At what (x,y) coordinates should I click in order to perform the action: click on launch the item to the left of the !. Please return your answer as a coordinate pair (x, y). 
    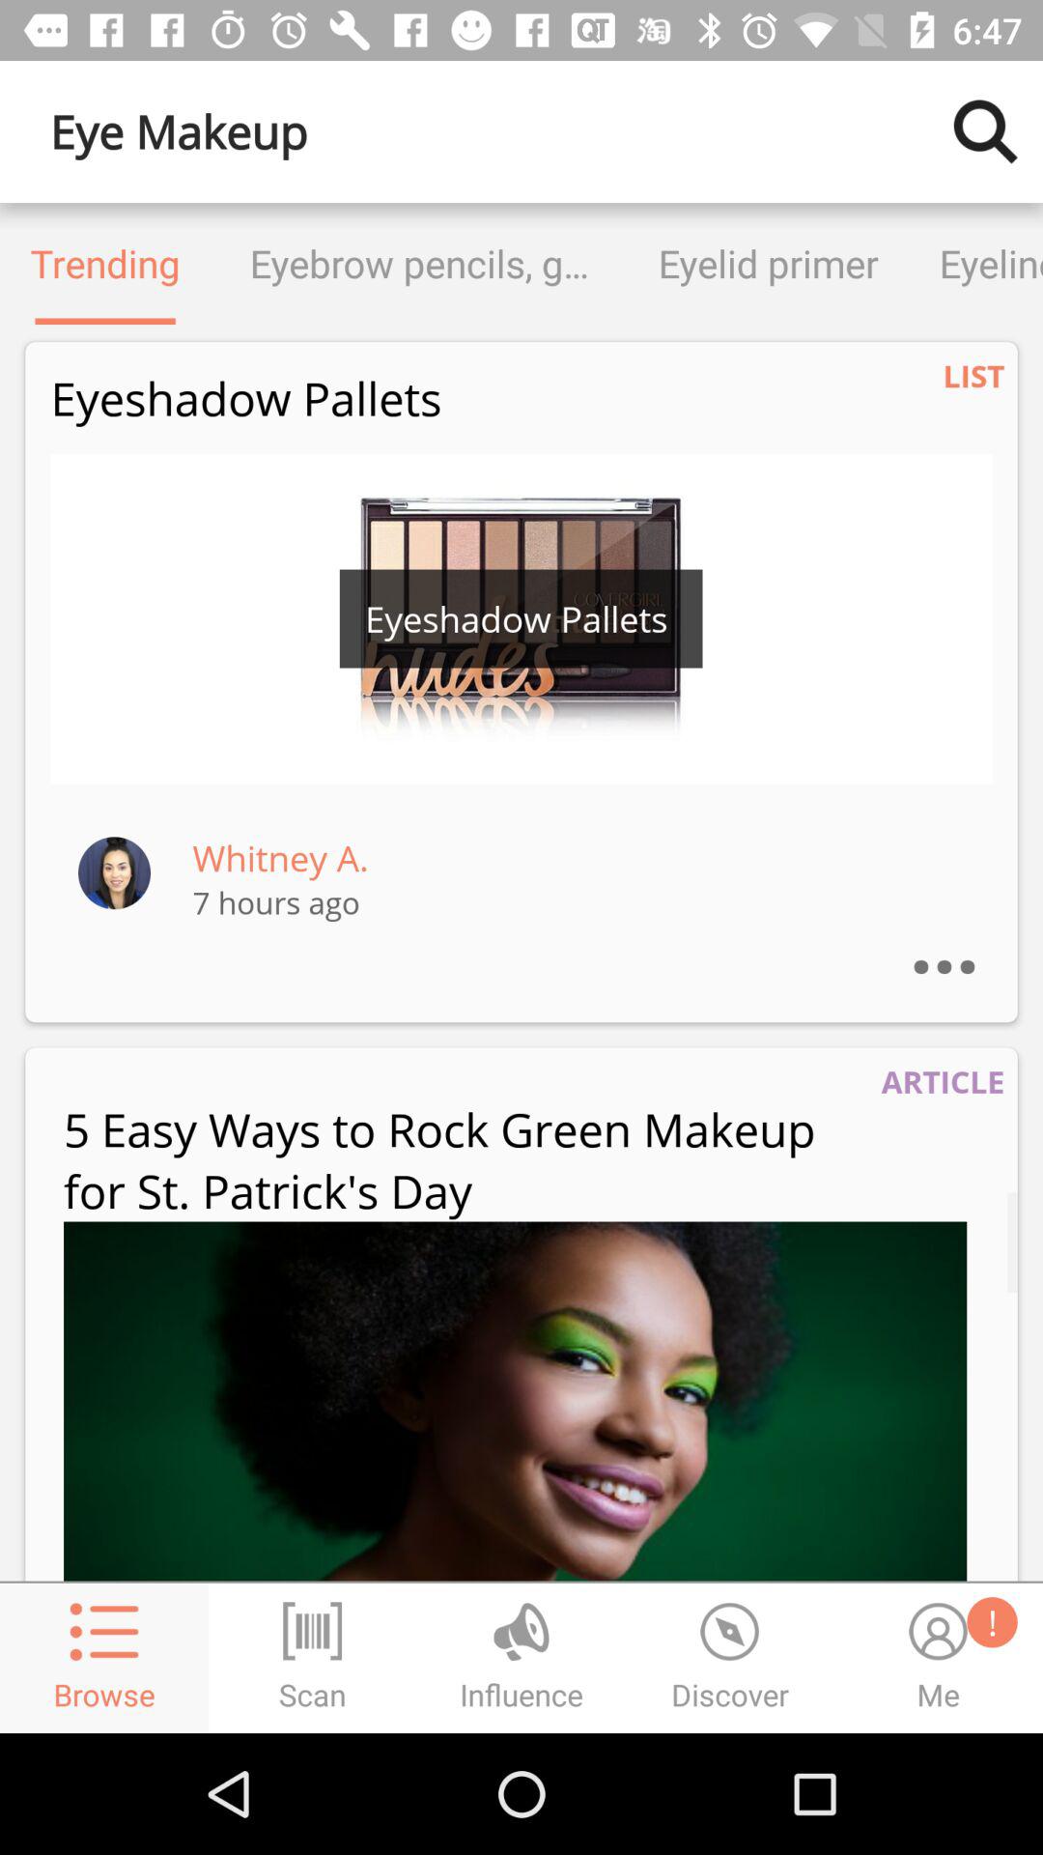
    Looking at the image, I should click on (516, 1401).